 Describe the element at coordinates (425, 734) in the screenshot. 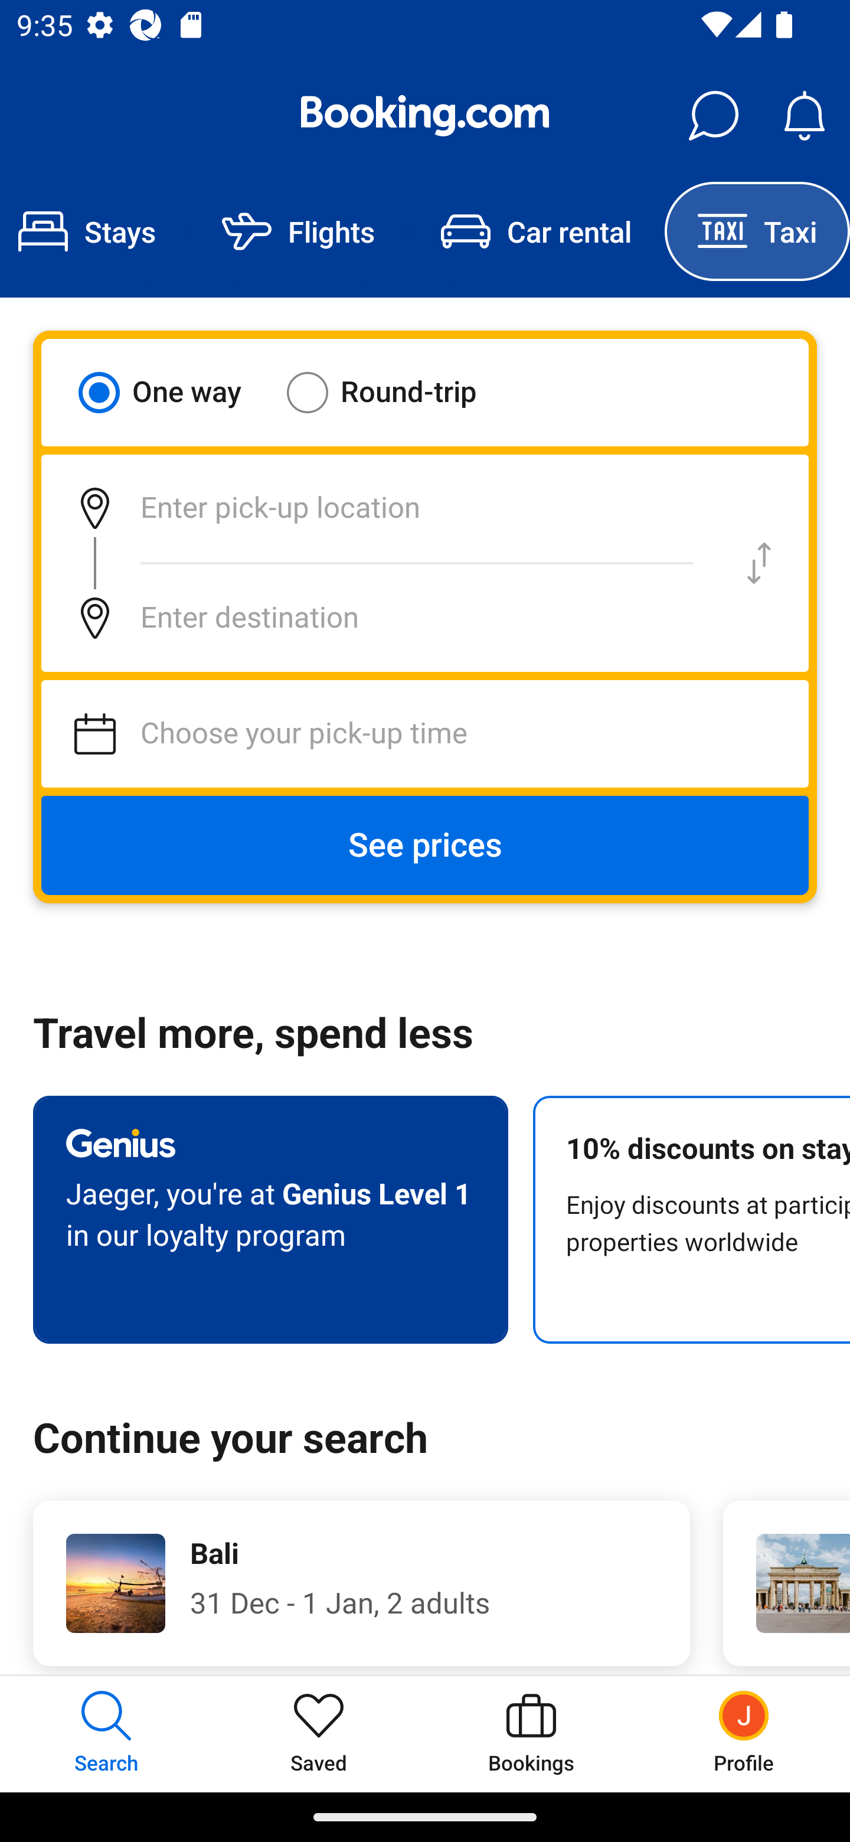

I see `Choose your pick-up time` at that location.